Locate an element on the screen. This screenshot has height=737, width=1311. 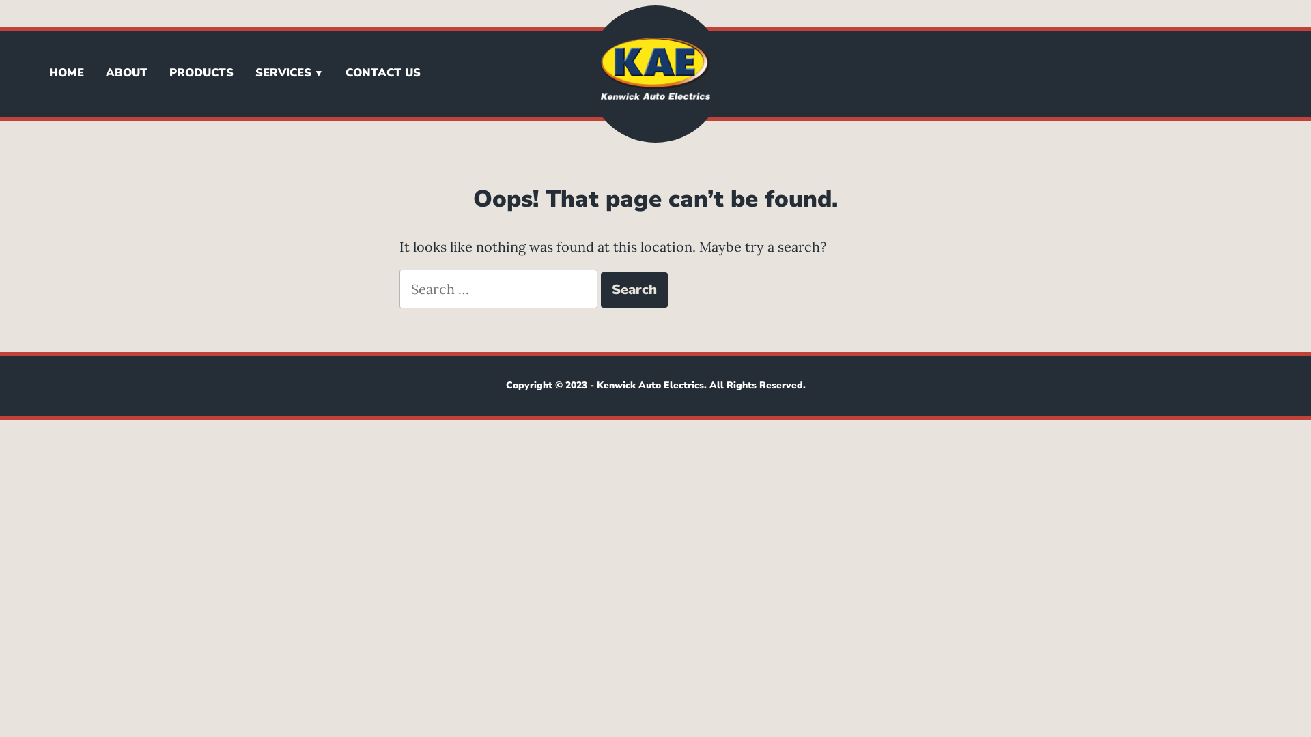
SERVICES is located at coordinates (290, 74).